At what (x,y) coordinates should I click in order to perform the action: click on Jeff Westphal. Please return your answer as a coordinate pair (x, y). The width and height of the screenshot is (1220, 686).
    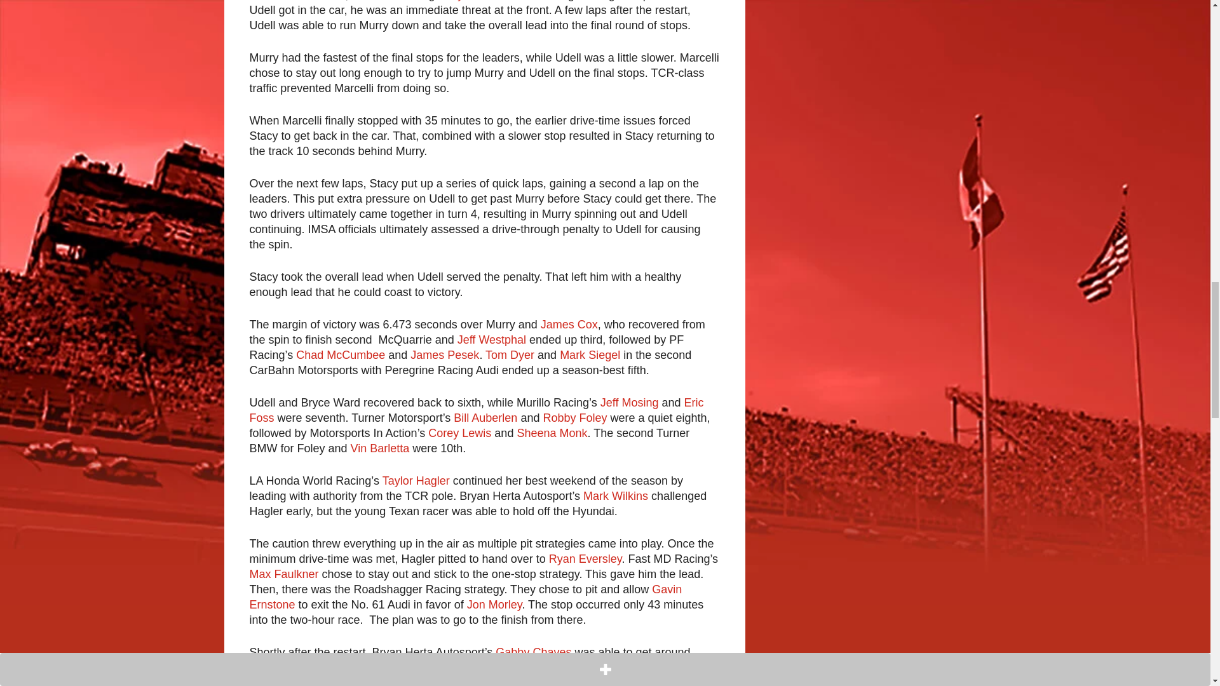
    Looking at the image, I should click on (492, 339).